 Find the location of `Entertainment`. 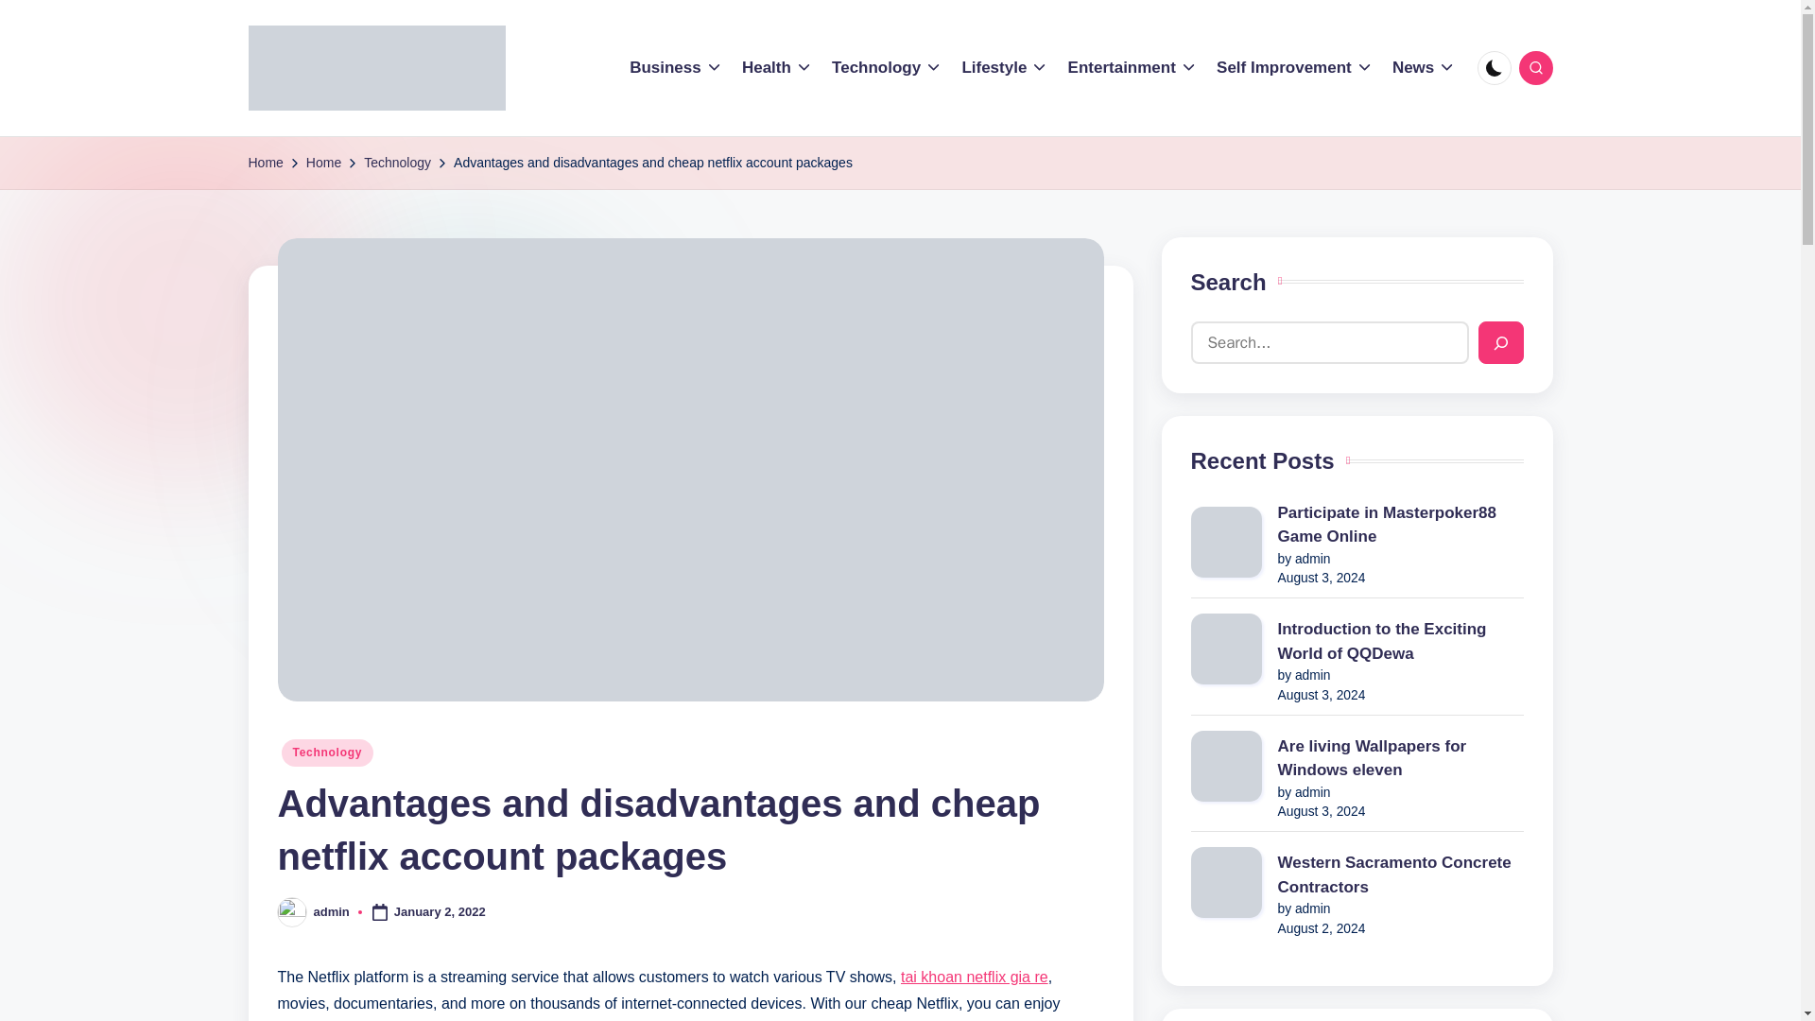

Entertainment is located at coordinates (1132, 68).